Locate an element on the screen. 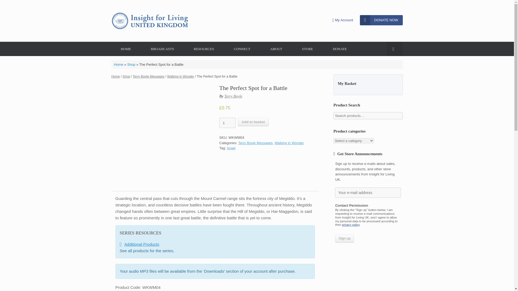  HOME is located at coordinates (126, 49).